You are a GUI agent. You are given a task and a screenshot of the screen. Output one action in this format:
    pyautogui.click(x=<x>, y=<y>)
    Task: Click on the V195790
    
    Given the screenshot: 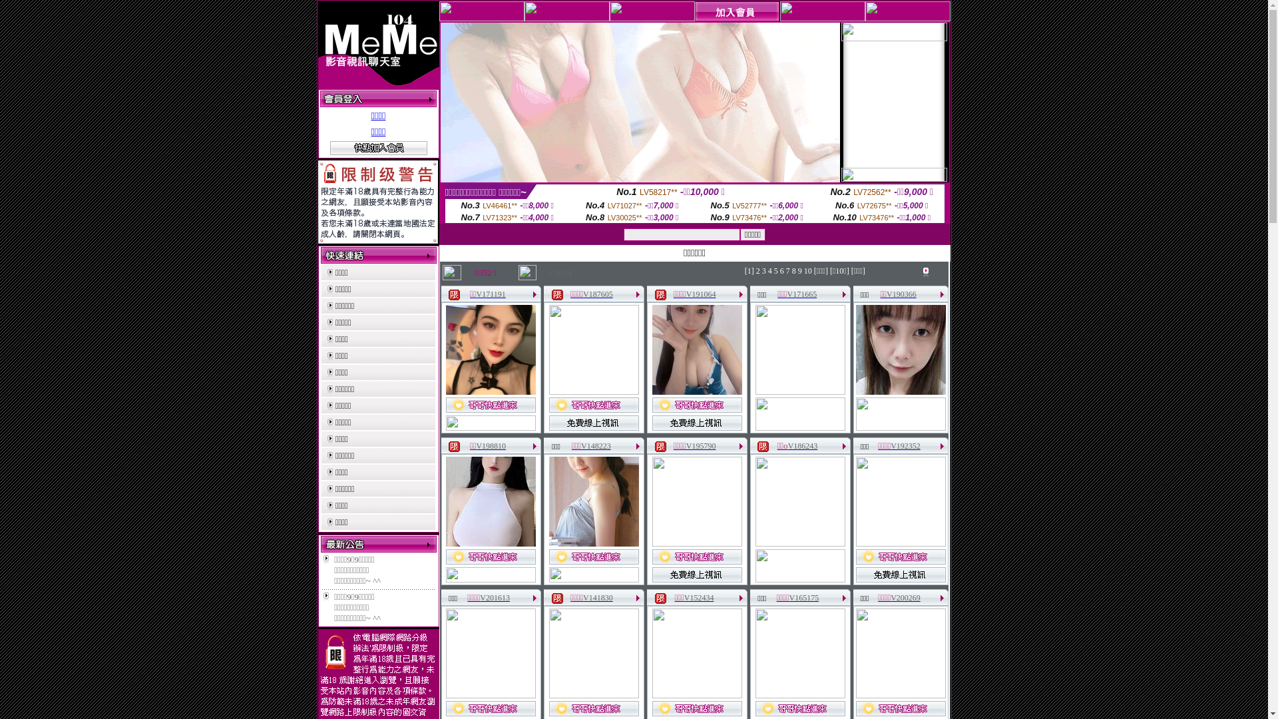 What is the action you would take?
    pyautogui.click(x=702, y=446)
    